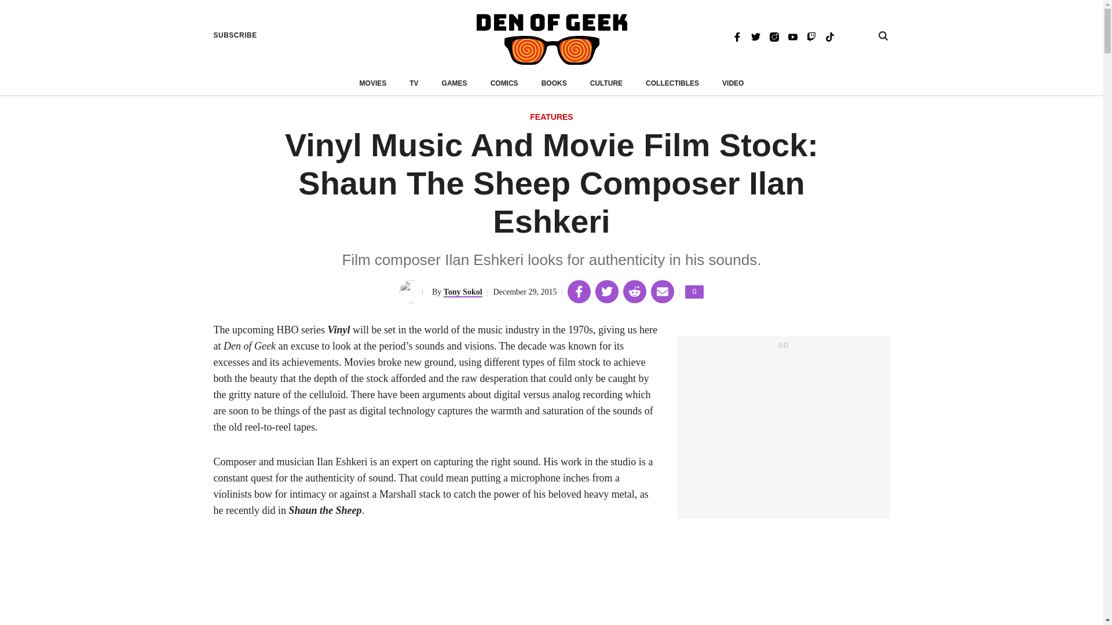  Describe the element at coordinates (694, 292) in the screenshot. I see `TikTok` at that location.